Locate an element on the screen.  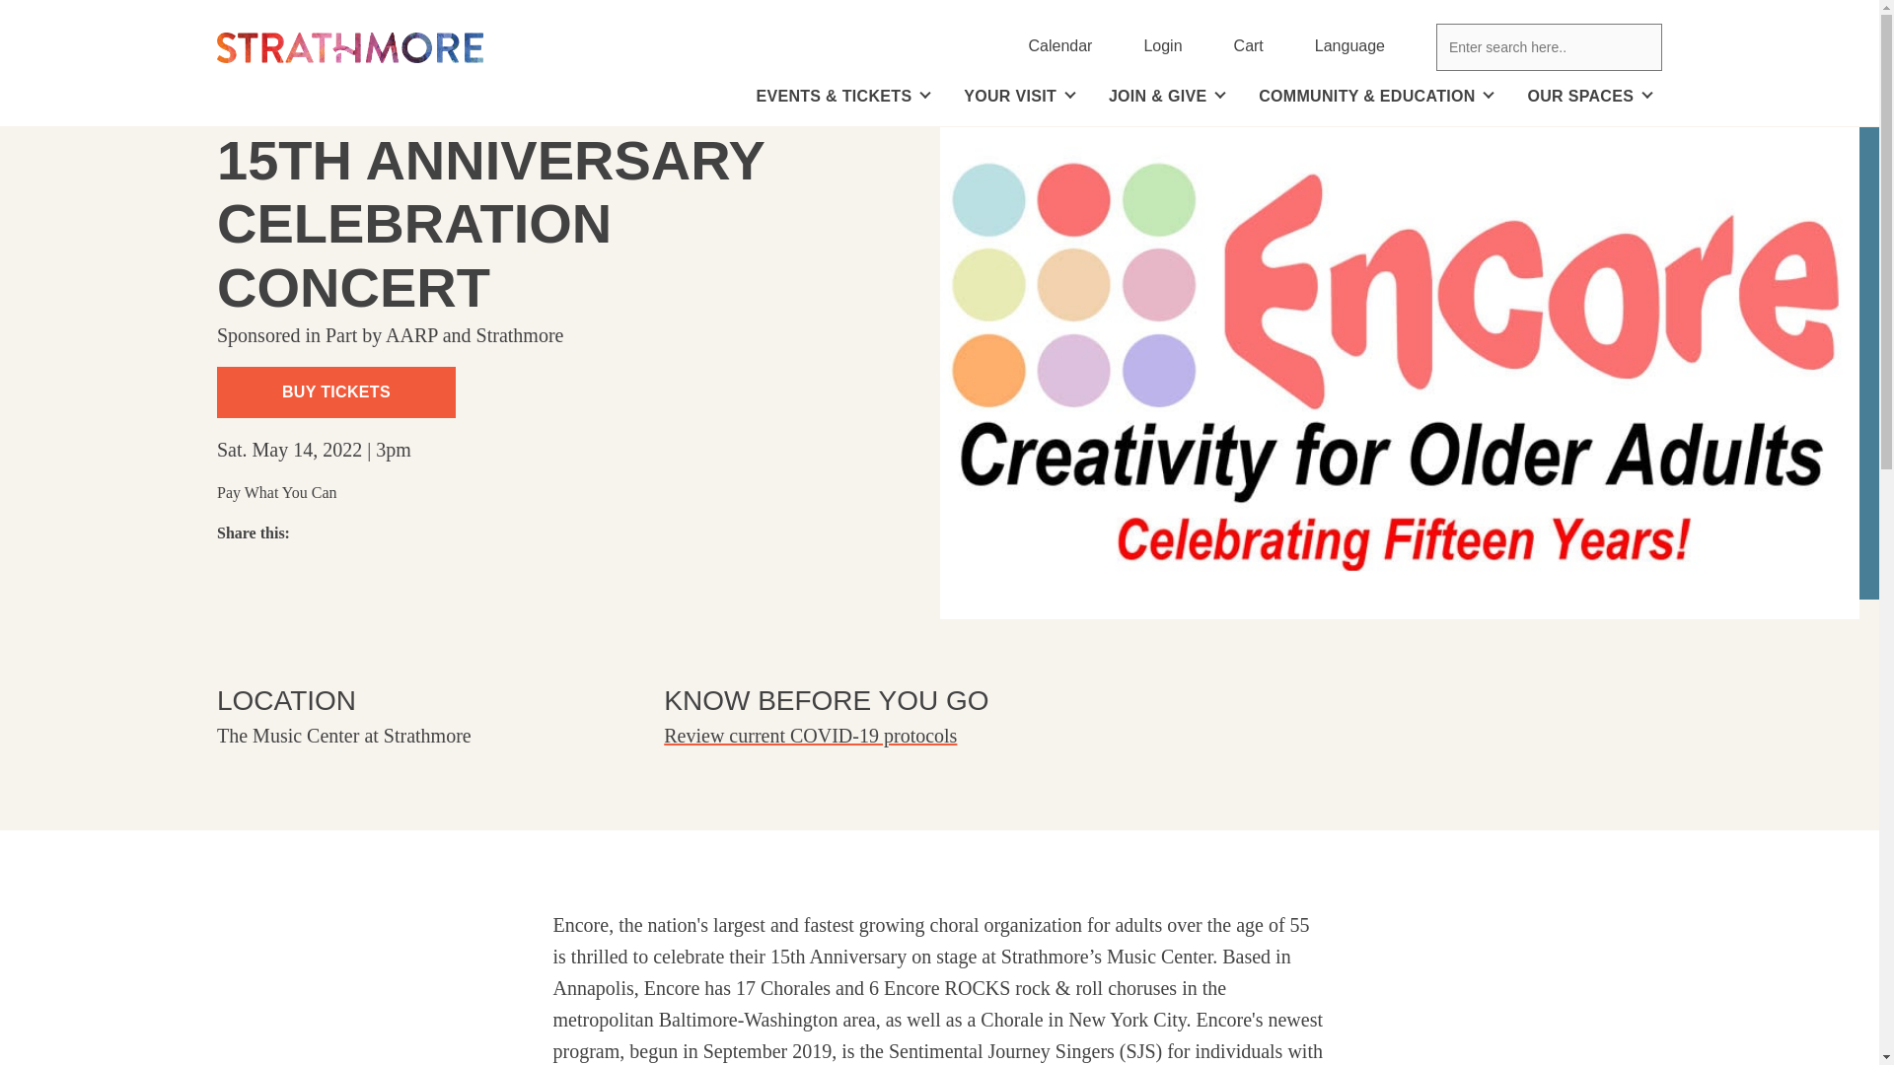
Welcome Back is located at coordinates (810, 736).